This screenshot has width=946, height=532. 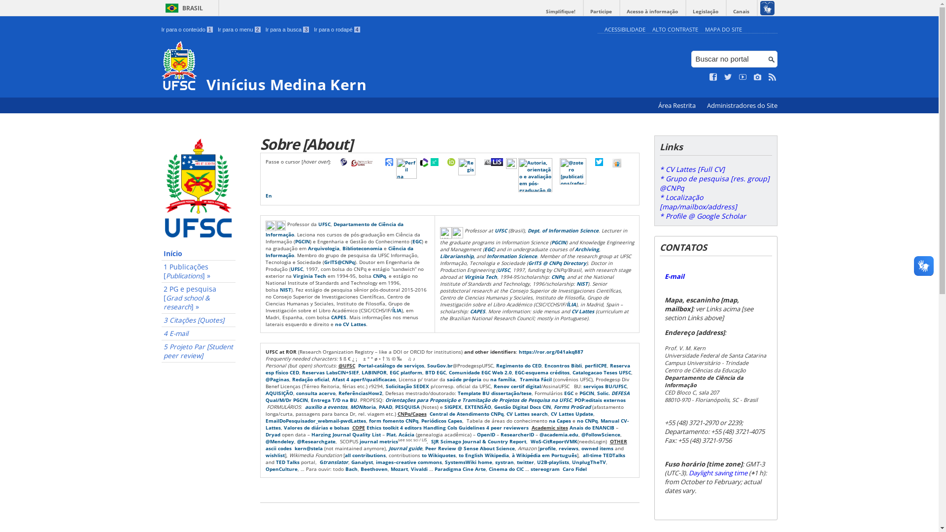 I want to click on @Researchgate, so click(x=316, y=441).